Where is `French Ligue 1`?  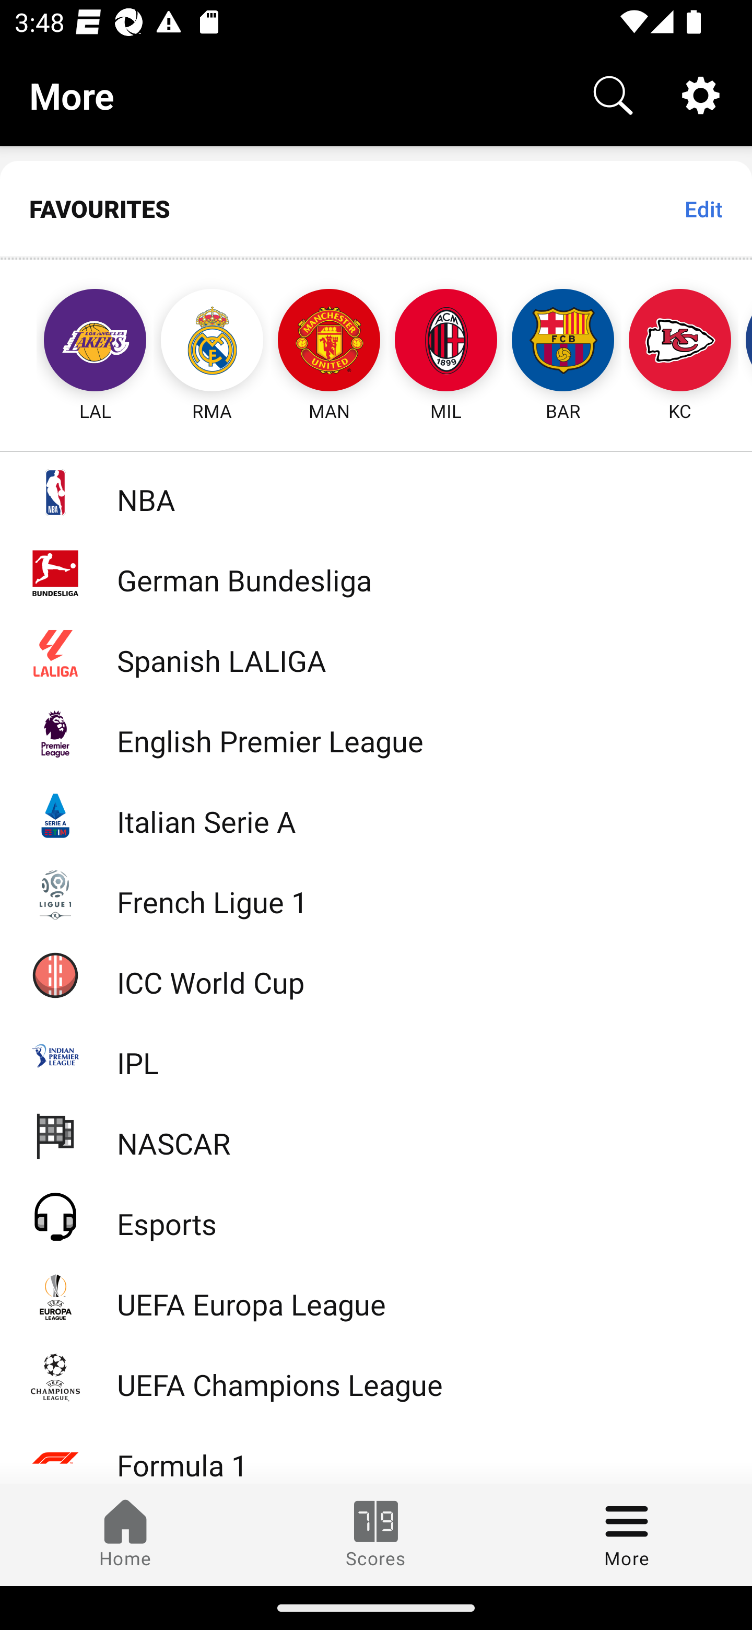 French Ligue 1 is located at coordinates (376, 893).